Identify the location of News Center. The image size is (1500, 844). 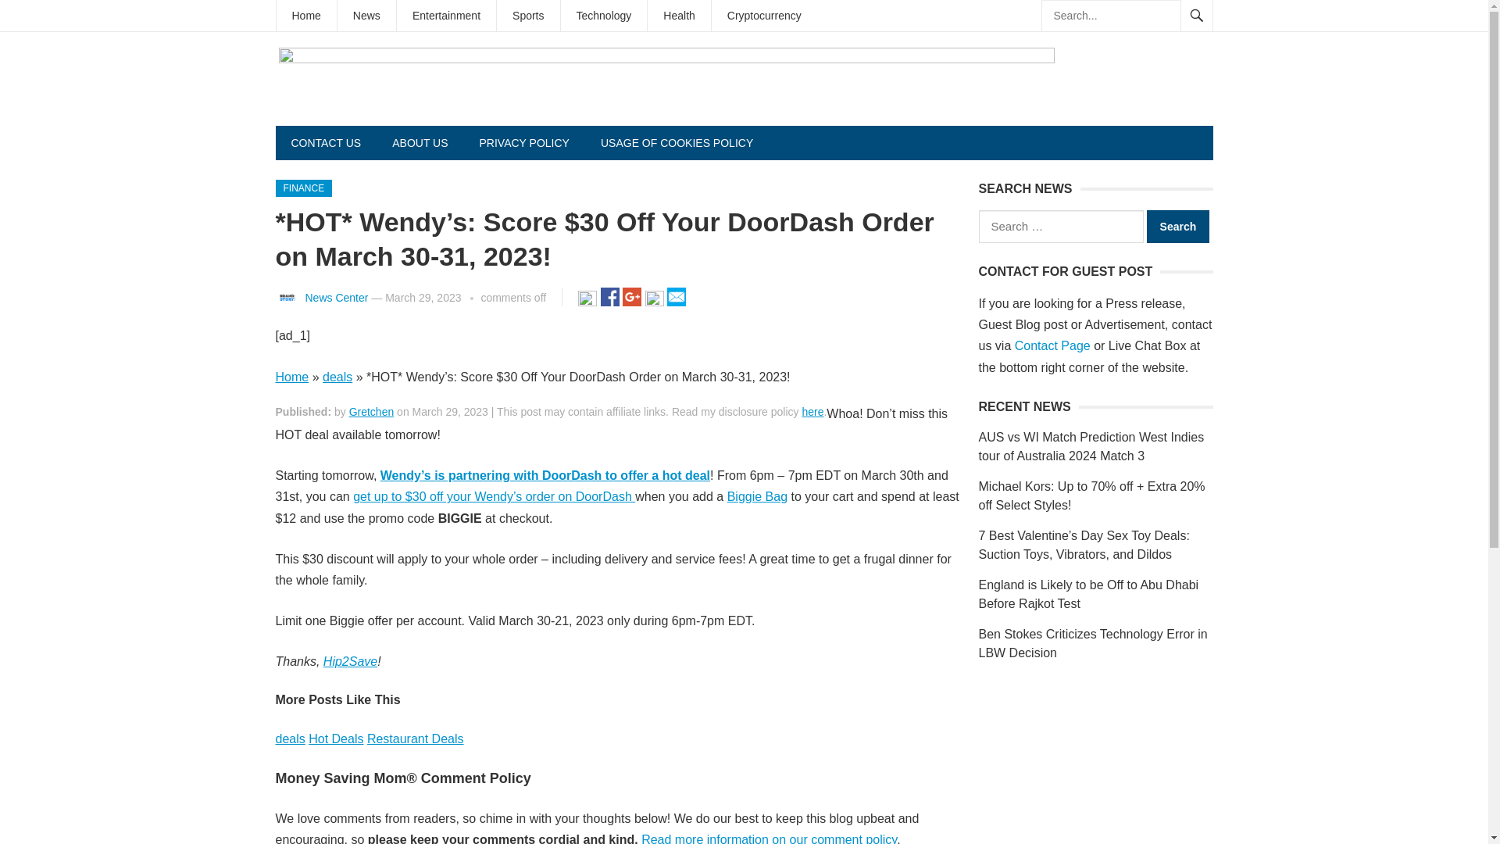
(336, 297).